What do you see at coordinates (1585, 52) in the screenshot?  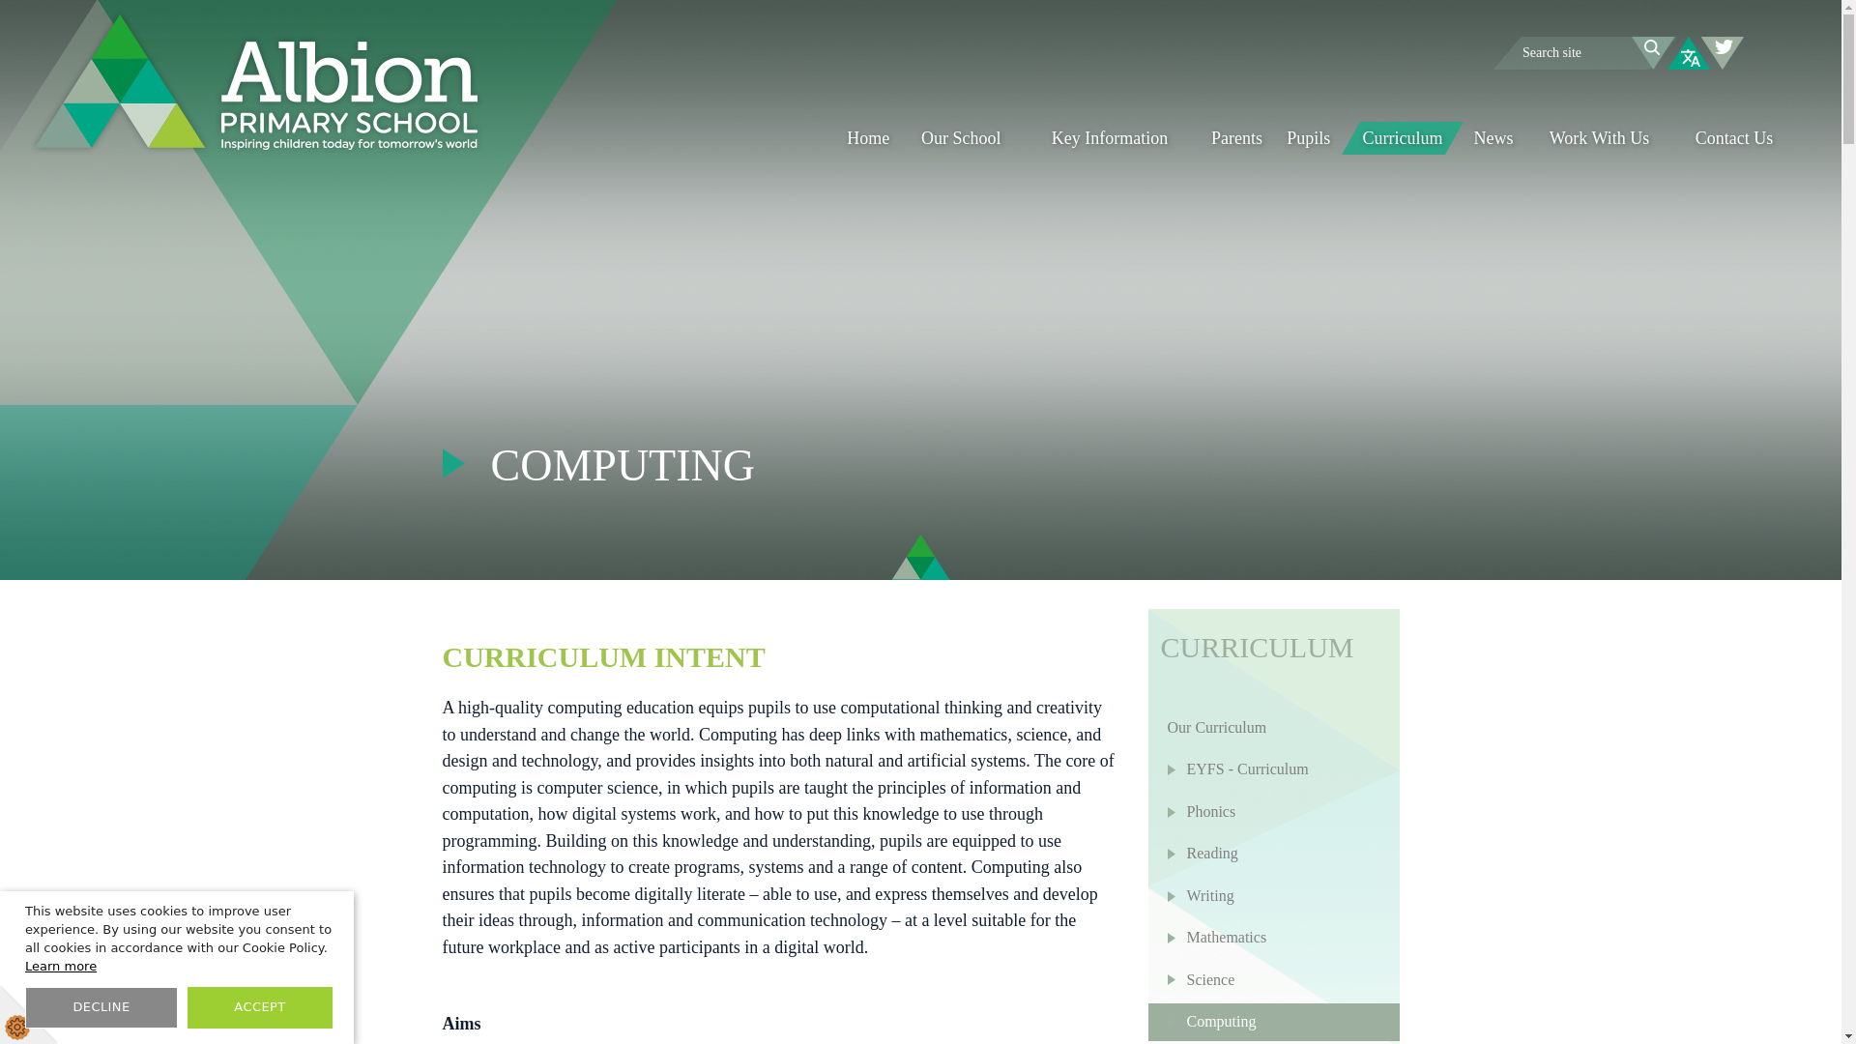 I see `Search site` at bounding box center [1585, 52].